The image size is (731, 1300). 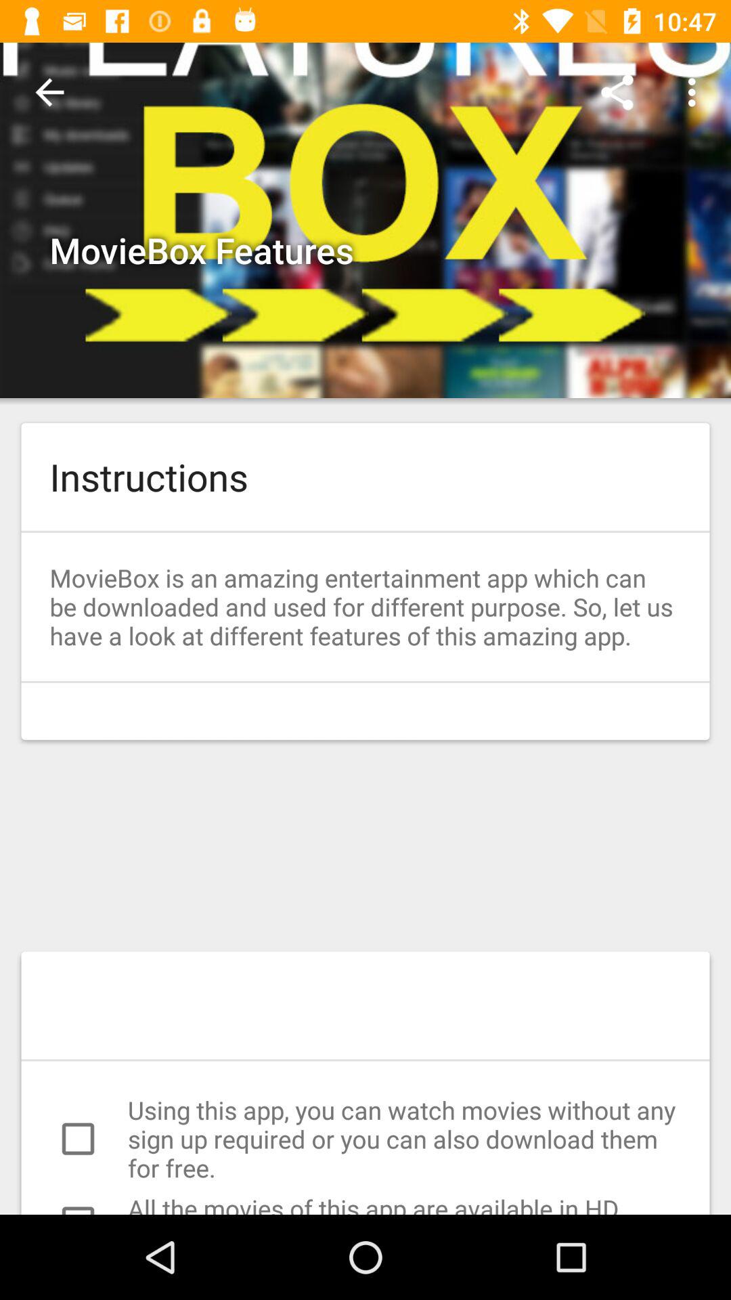 I want to click on press the item below using this app item, so click(x=365, y=1202).